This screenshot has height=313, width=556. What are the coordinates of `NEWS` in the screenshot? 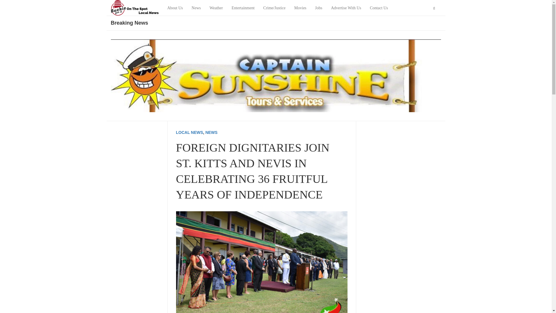 It's located at (211, 132).